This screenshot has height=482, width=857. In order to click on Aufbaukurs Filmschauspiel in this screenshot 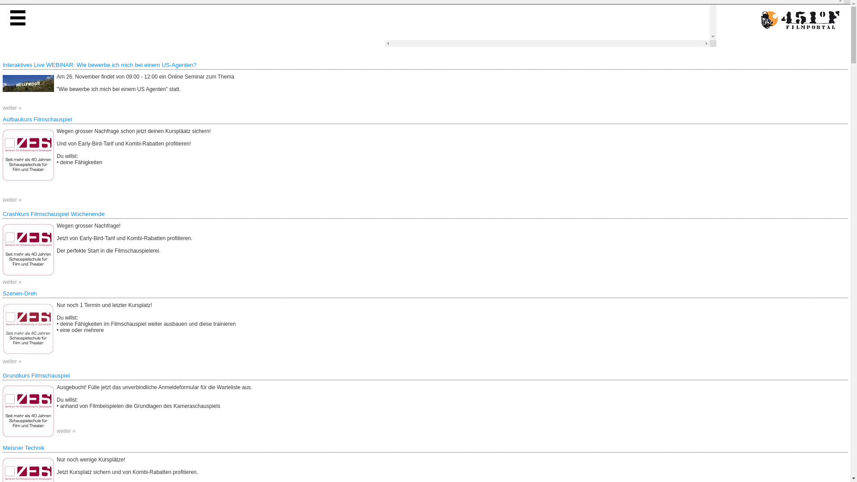, I will do `click(37, 120)`.